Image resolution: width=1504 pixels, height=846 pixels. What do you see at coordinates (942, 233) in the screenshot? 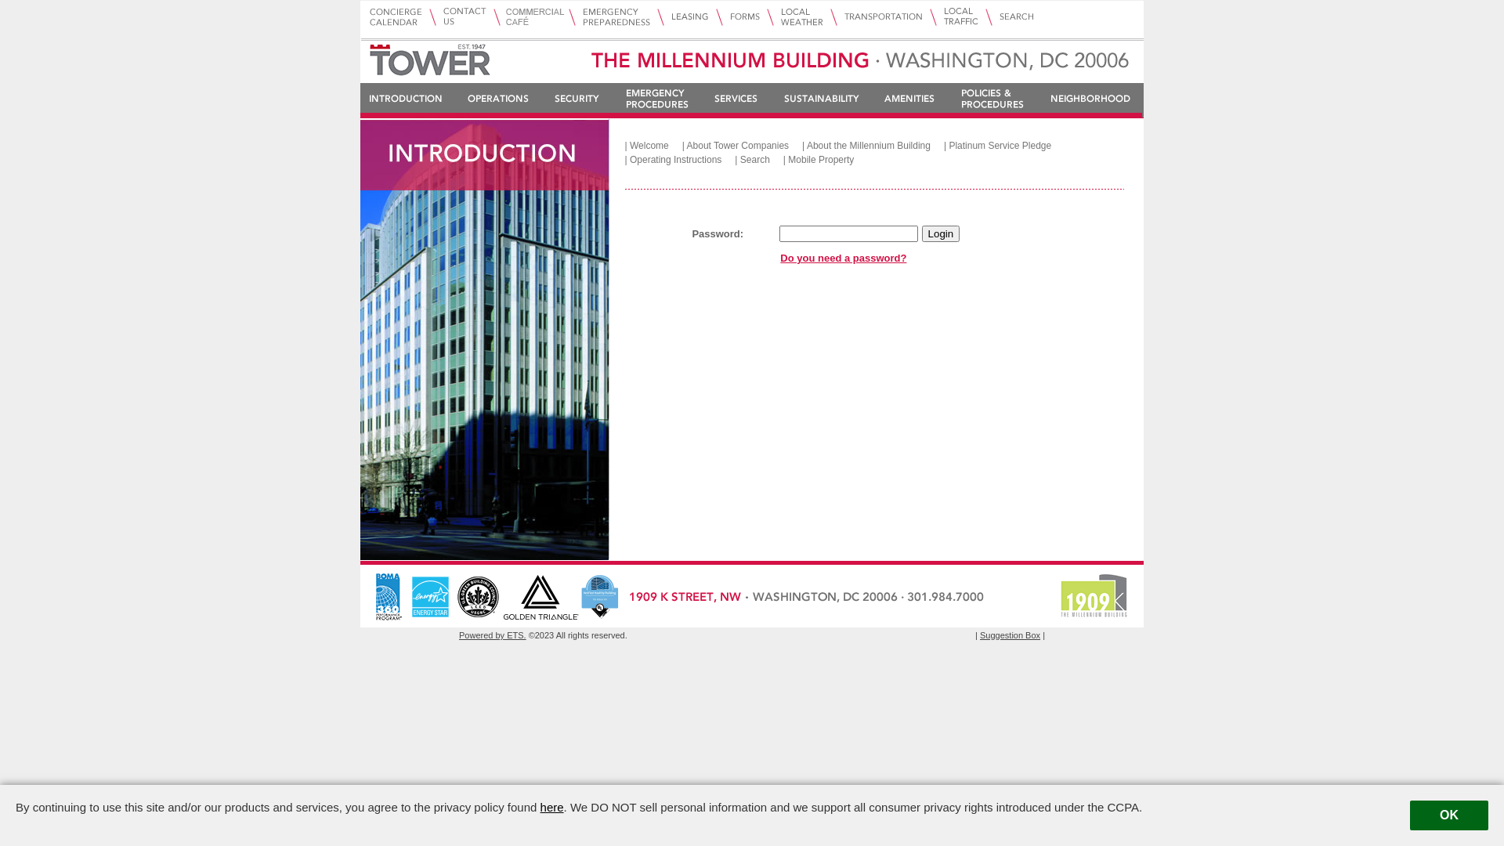
I see `Login` at bounding box center [942, 233].